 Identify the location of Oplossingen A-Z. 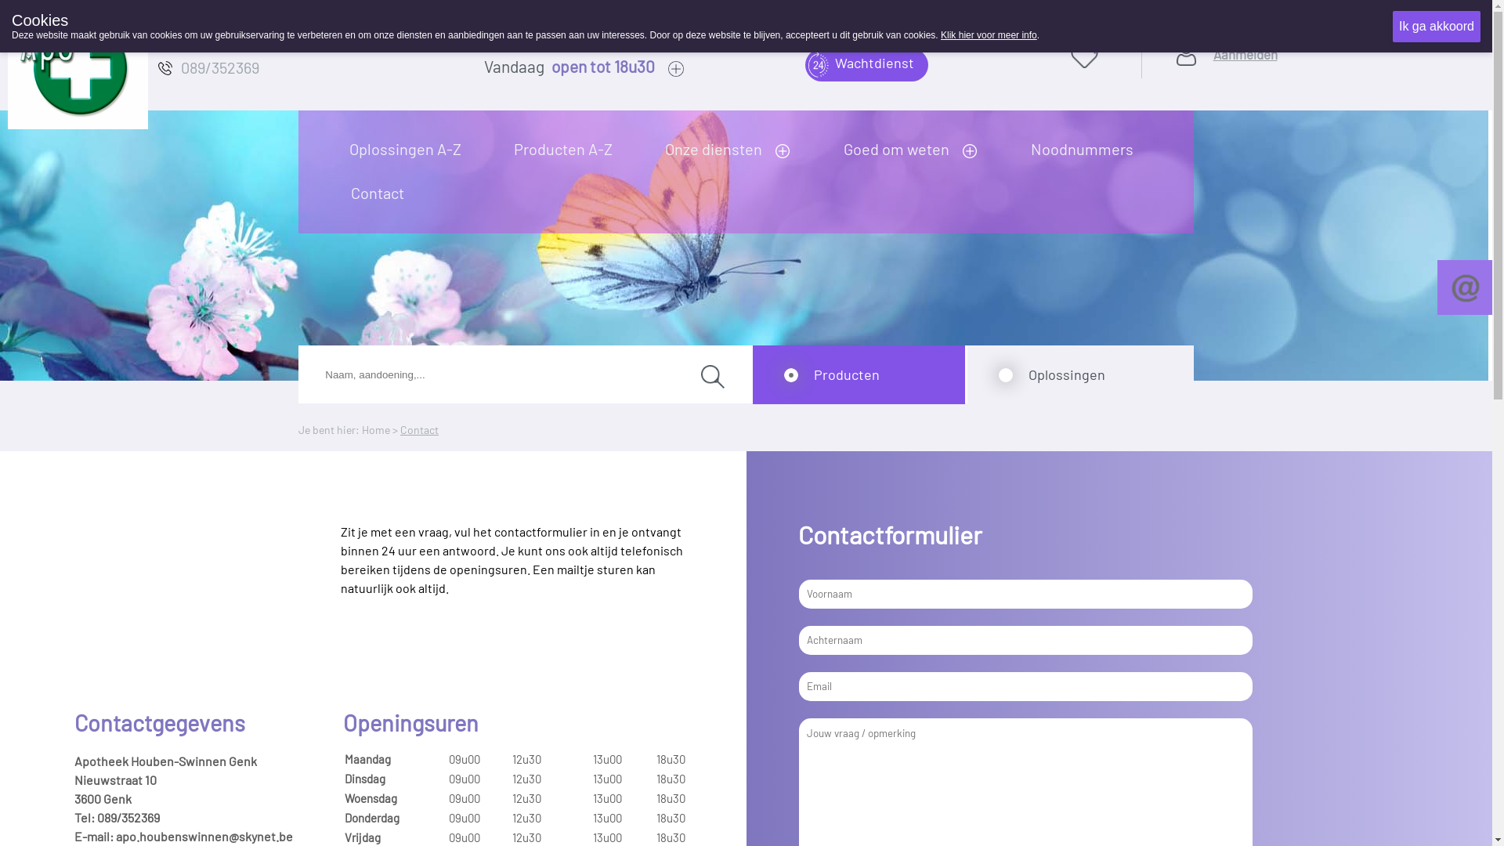
(411, 149).